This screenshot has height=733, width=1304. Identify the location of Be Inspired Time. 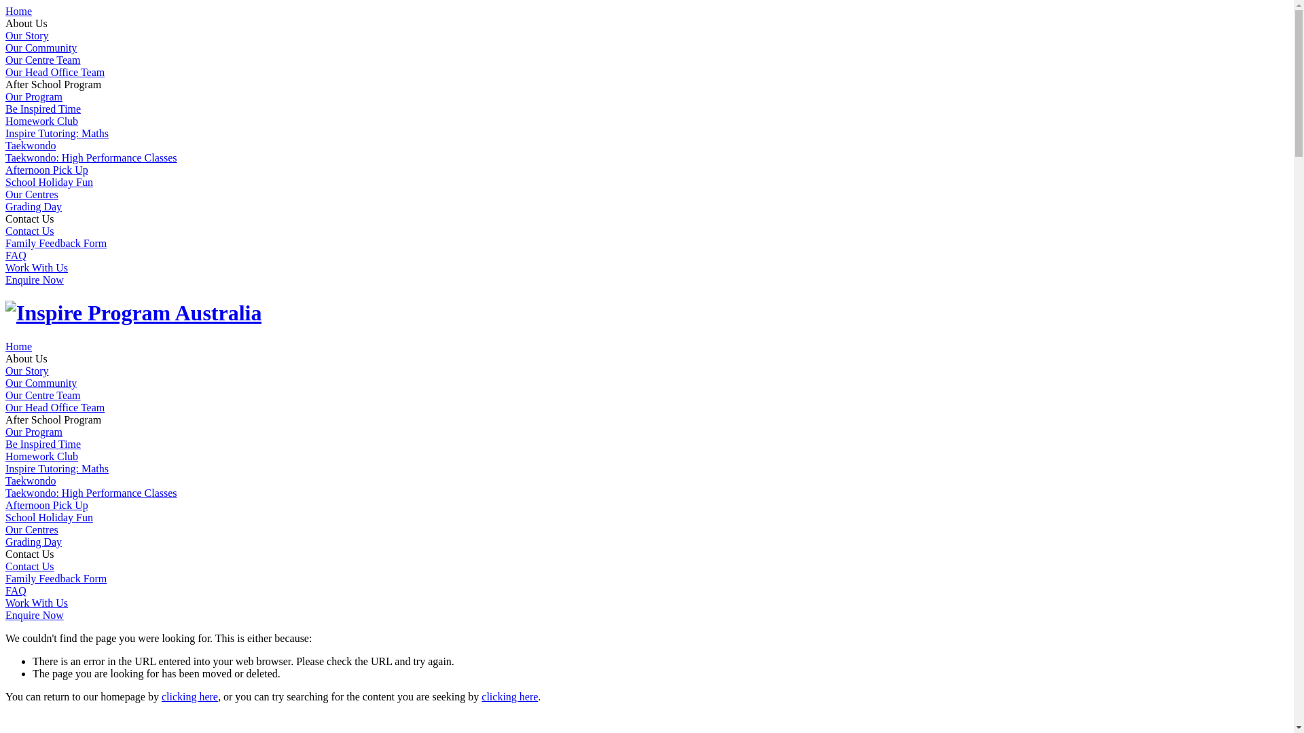
(43, 109).